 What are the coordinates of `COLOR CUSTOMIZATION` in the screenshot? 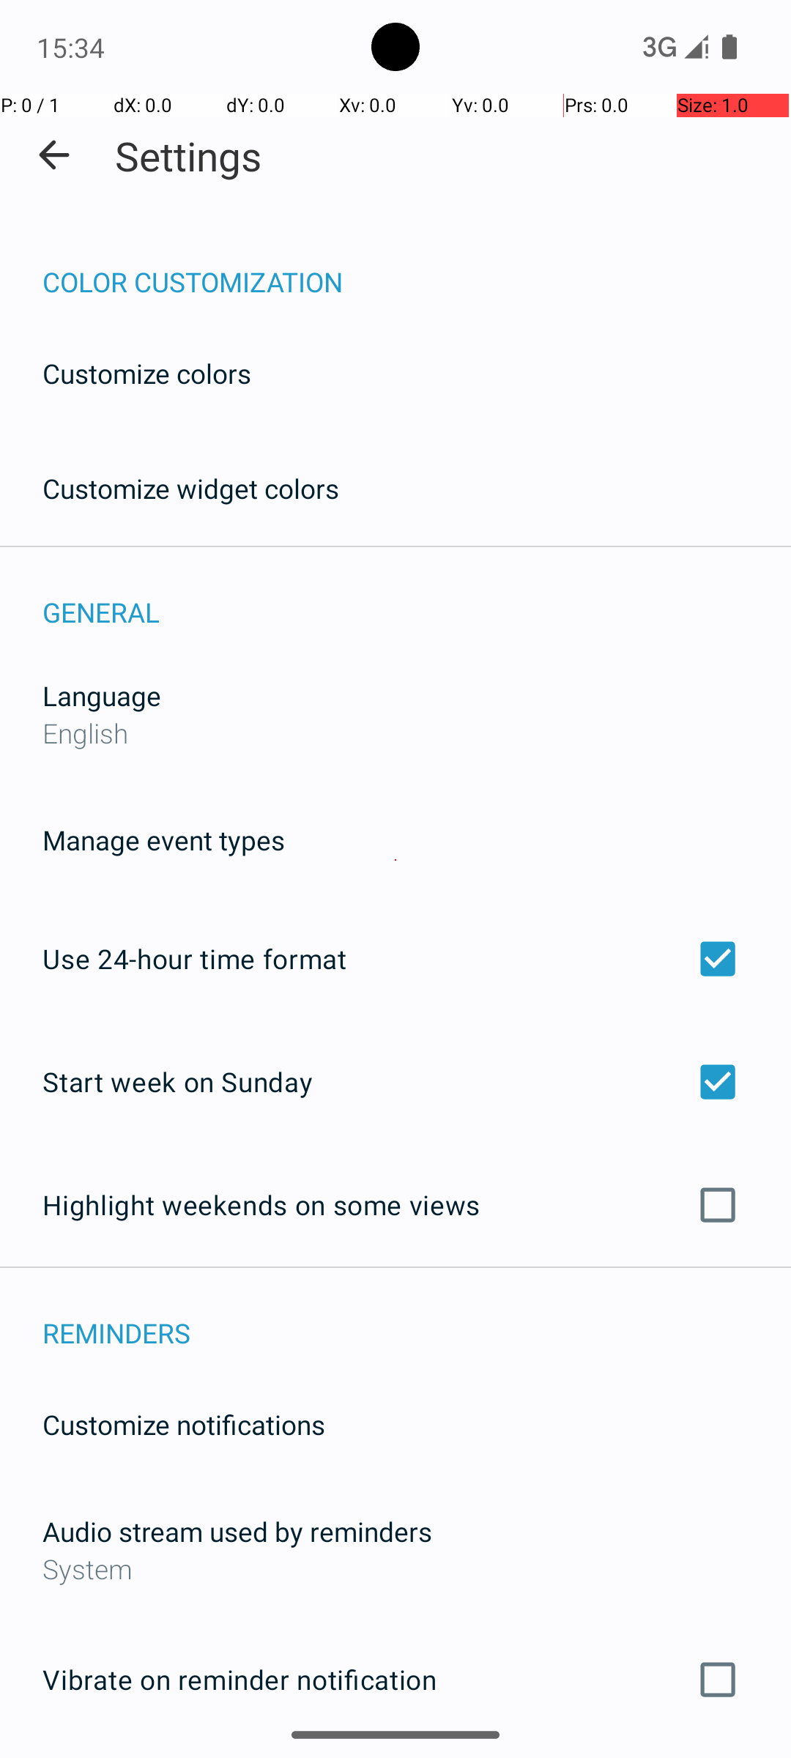 It's located at (417, 267).